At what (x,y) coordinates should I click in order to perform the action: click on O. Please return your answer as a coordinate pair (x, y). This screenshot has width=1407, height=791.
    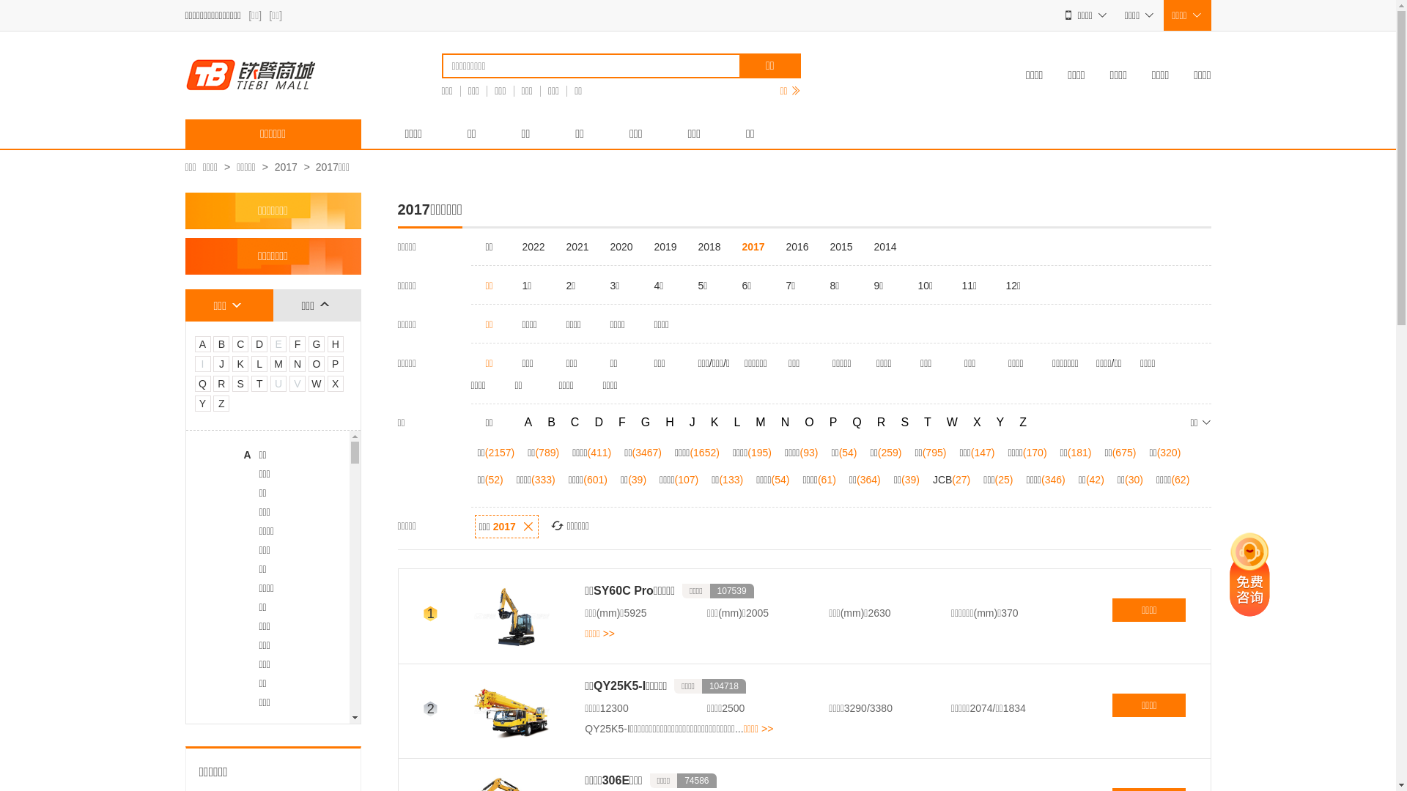
    Looking at the image, I should click on (809, 423).